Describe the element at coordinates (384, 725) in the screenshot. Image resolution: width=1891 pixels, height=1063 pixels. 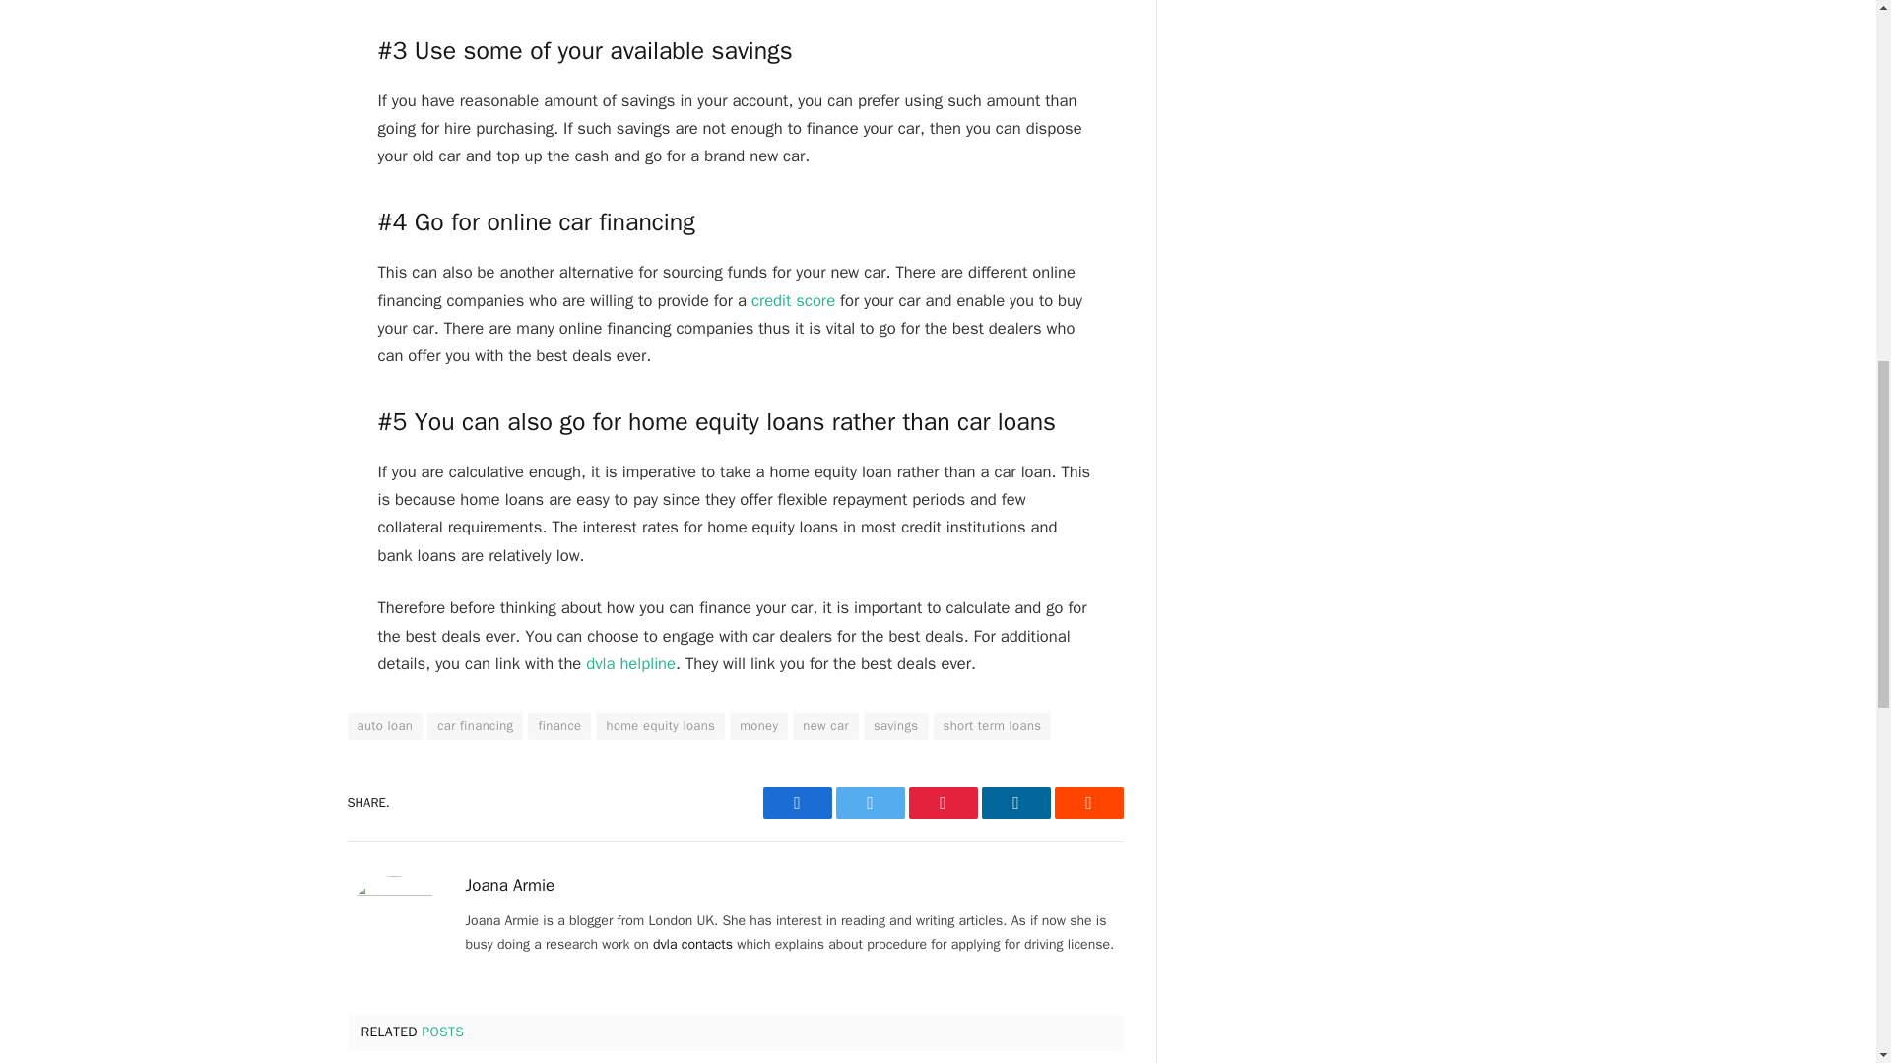
I see `auto loan` at that location.